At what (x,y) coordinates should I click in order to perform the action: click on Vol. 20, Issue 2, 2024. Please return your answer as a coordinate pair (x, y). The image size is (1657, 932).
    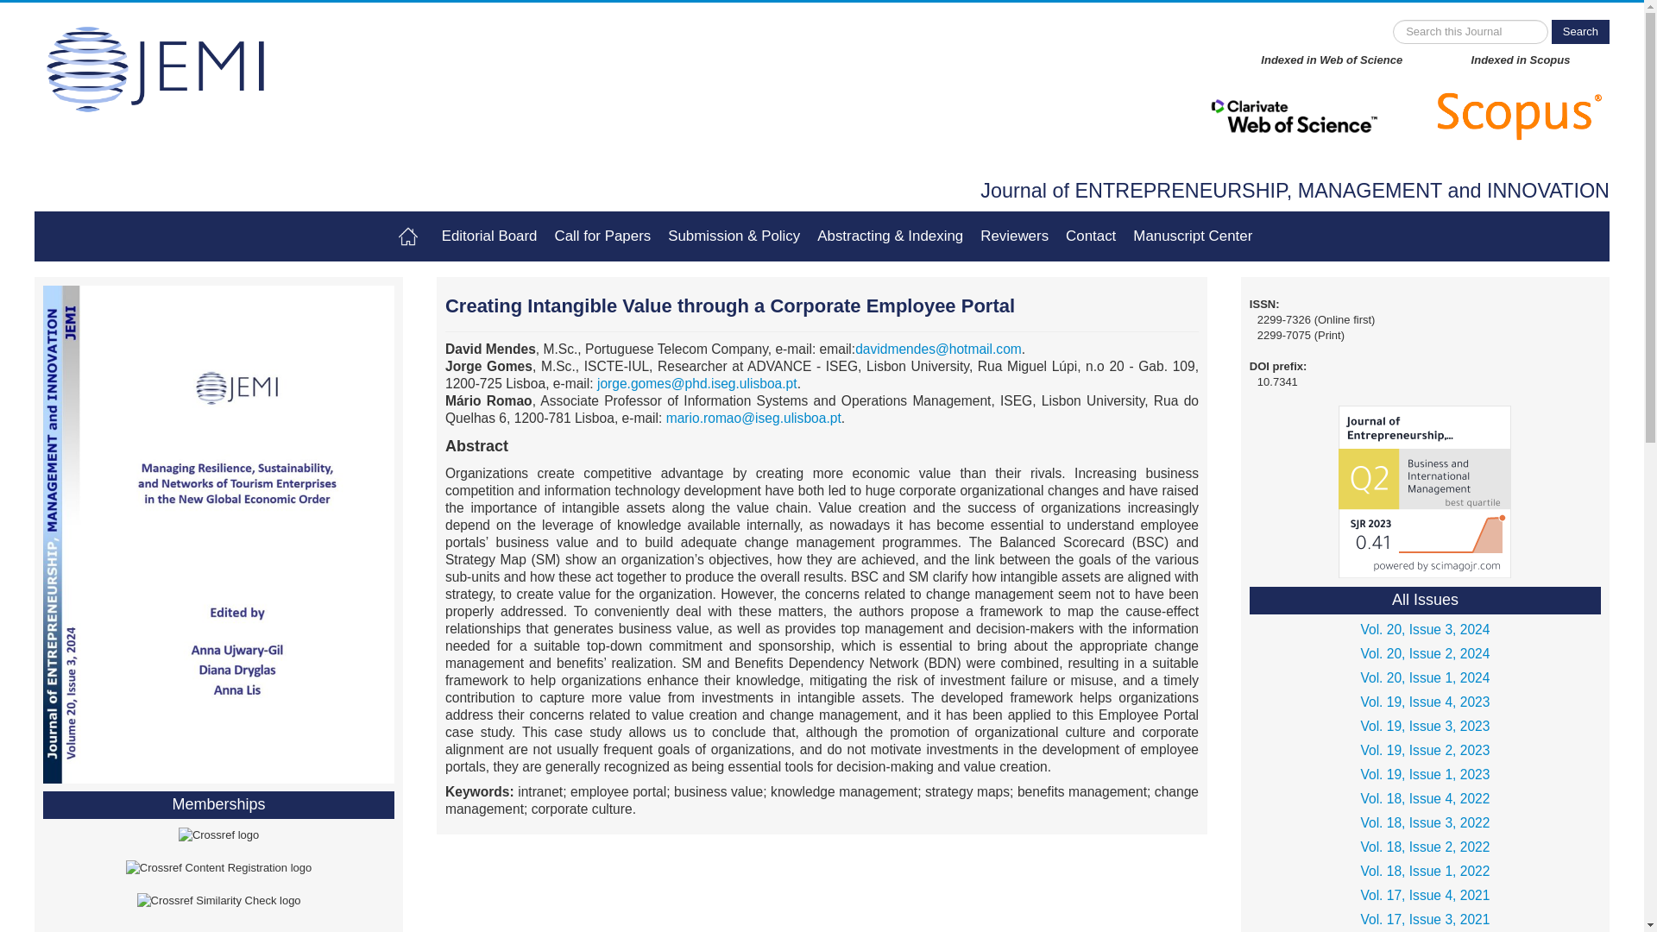
    Looking at the image, I should click on (1424, 654).